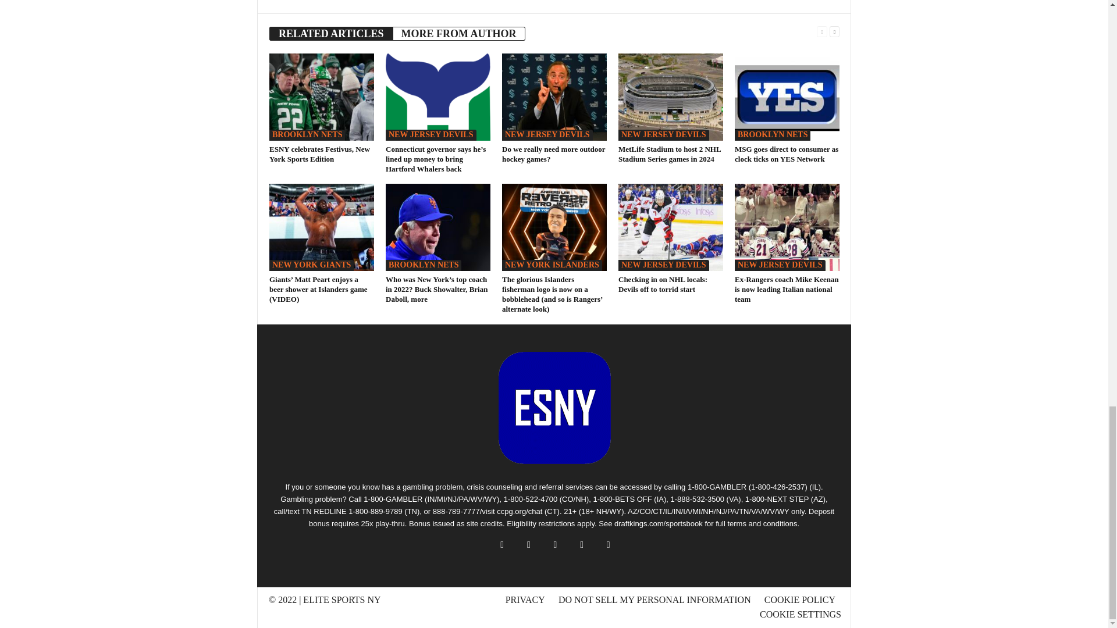 Image resolution: width=1117 pixels, height=628 pixels. Describe the element at coordinates (321, 97) in the screenshot. I see `ESNY celebrates Festivus, New York Sports Edition` at that location.